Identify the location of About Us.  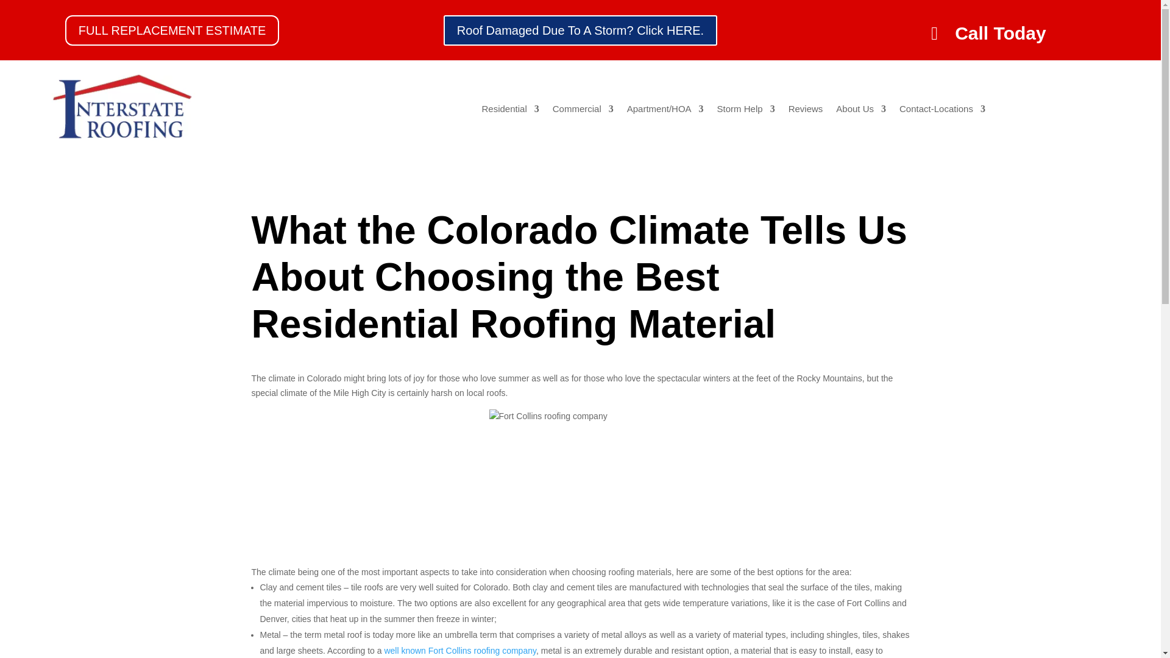
(860, 111).